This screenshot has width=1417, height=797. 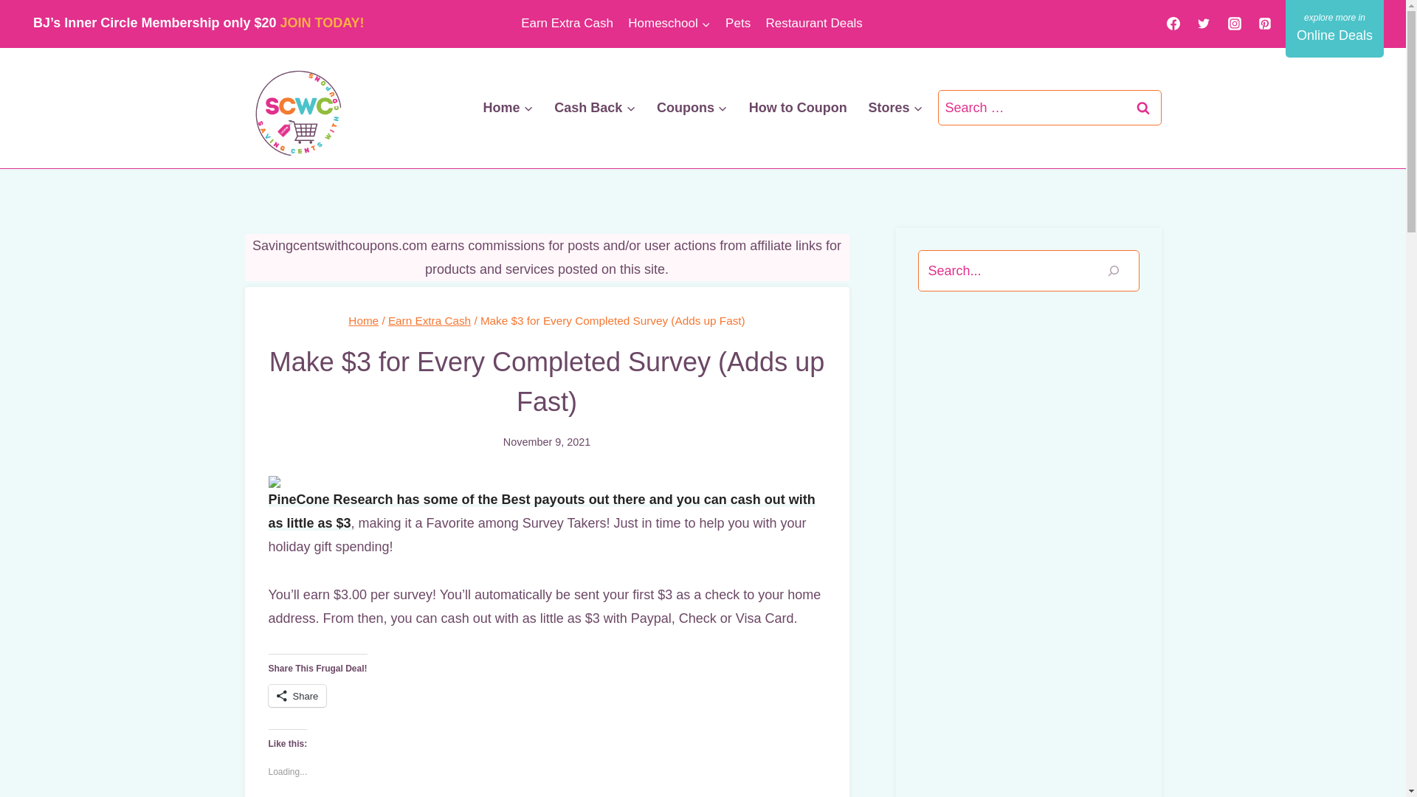 What do you see at coordinates (797, 107) in the screenshot?
I see `How to Coupon` at bounding box center [797, 107].